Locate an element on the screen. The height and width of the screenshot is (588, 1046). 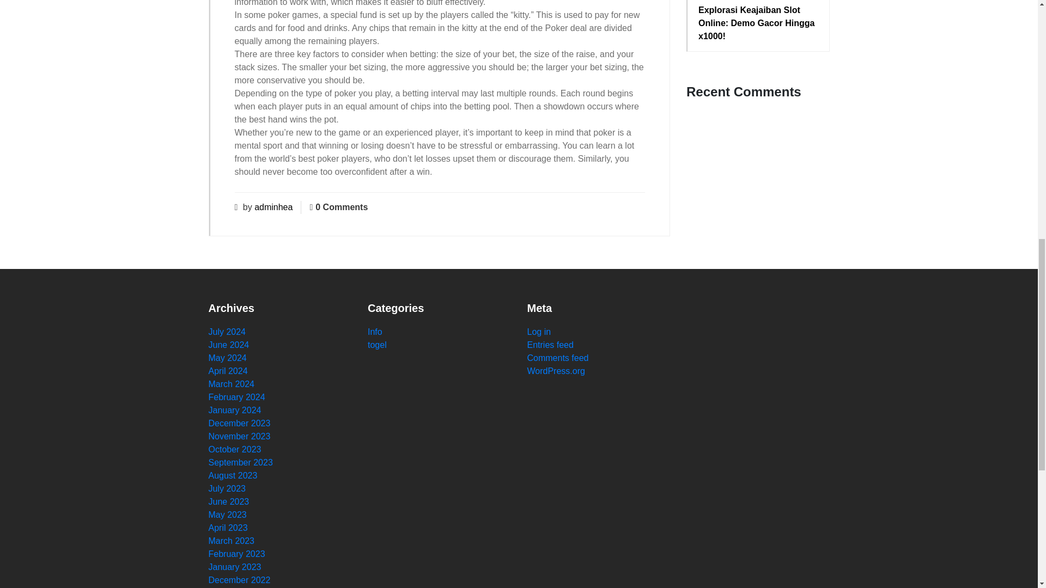
Explorasi Keajaiban Slot Online: Demo Gacor Hingga x1000! is located at coordinates (758, 23).